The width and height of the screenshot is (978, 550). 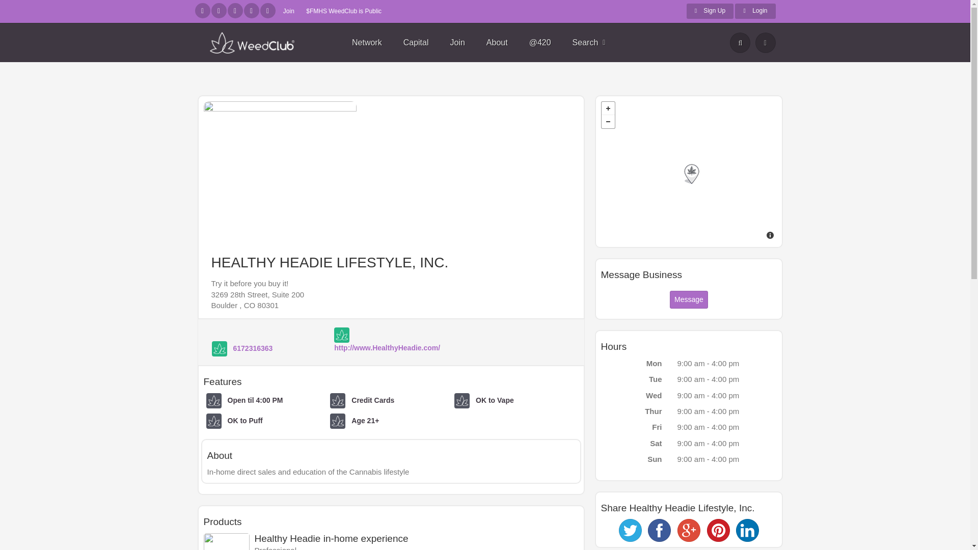 What do you see at coordinates (288, 11) in the screenshot?
I see `Join` at bounding box center [288, 11].